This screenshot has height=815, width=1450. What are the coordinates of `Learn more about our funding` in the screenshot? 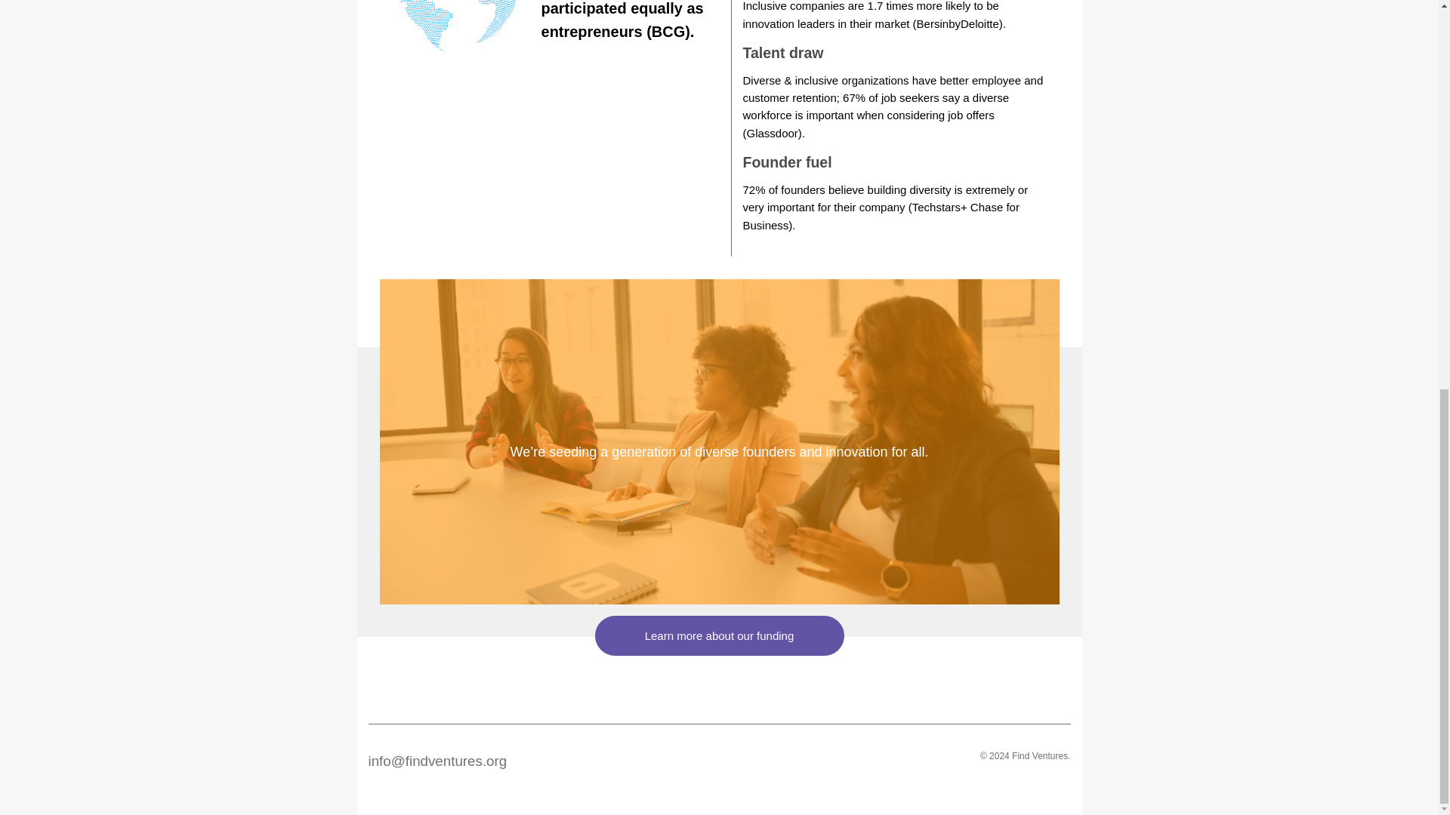 It's located at (720, 635).